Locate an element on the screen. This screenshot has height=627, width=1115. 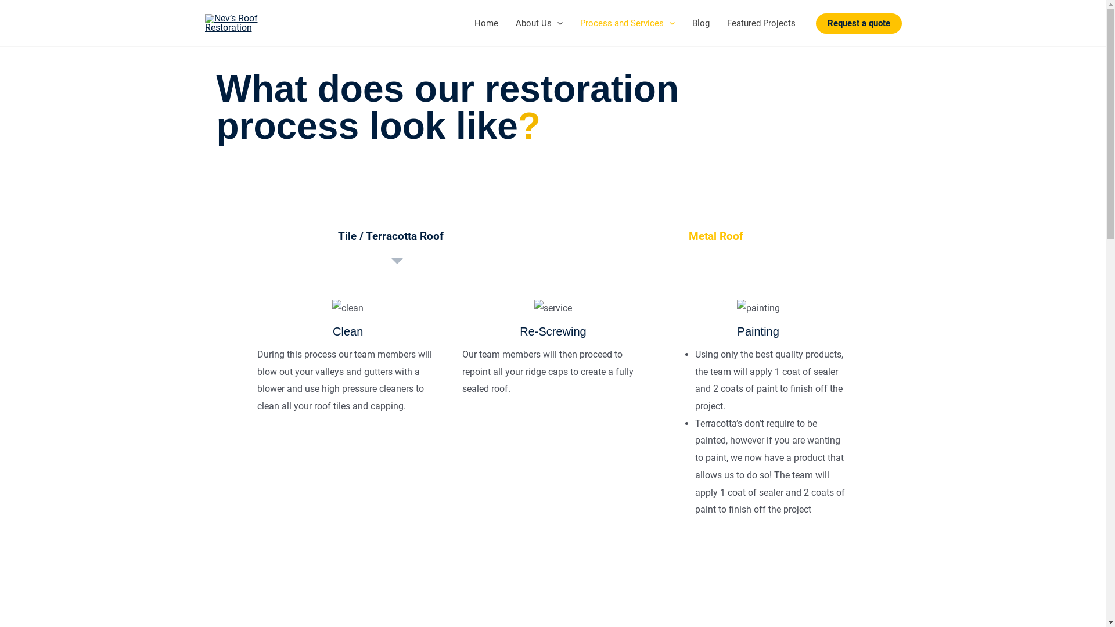
Process and Services is located at coordinates (627, 23).